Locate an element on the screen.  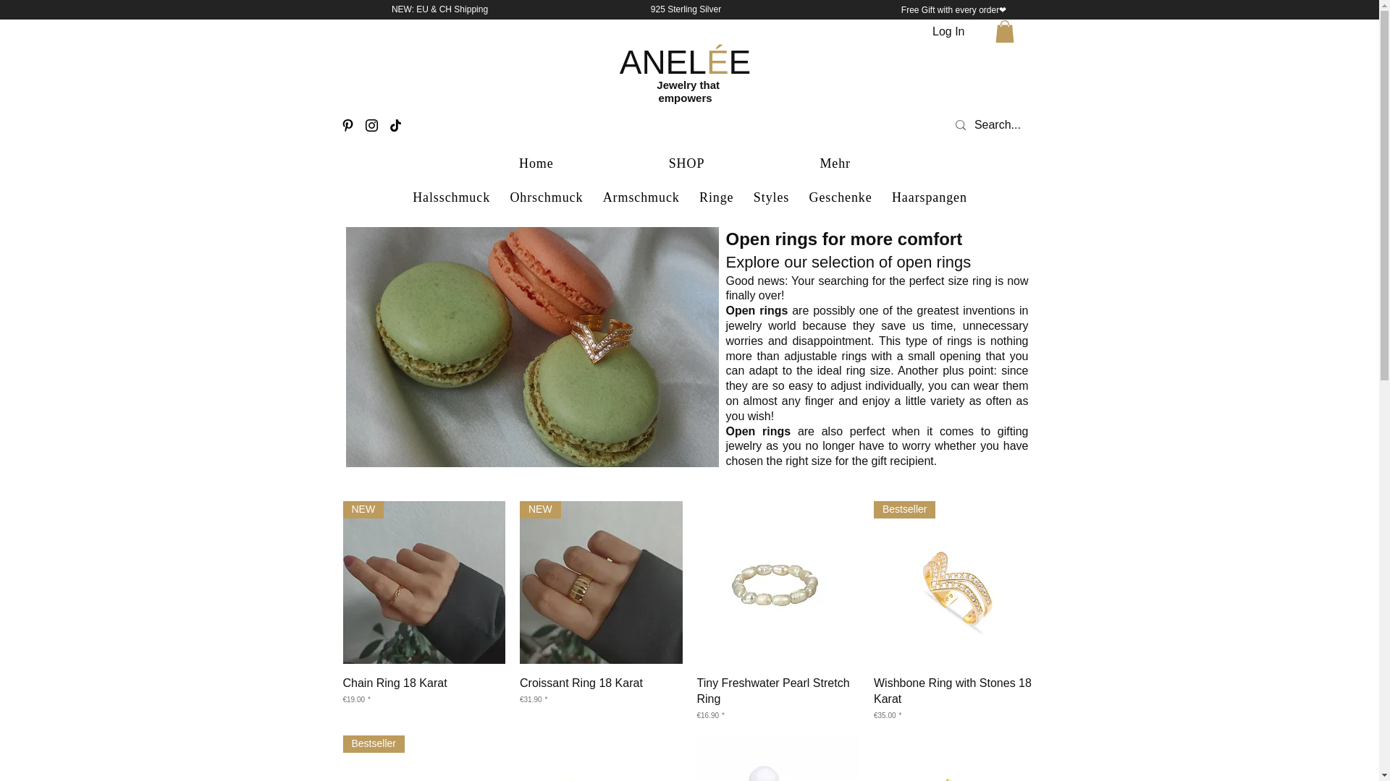
SHOP is located at coordinates (686, 163).